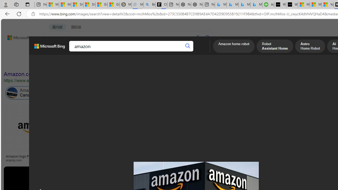 This screenshot has height=190, width=338. What do you see at coordinates (149, 93) in the screenshot?
I see `Amazon Cloud` at bounding box center [149, 93].